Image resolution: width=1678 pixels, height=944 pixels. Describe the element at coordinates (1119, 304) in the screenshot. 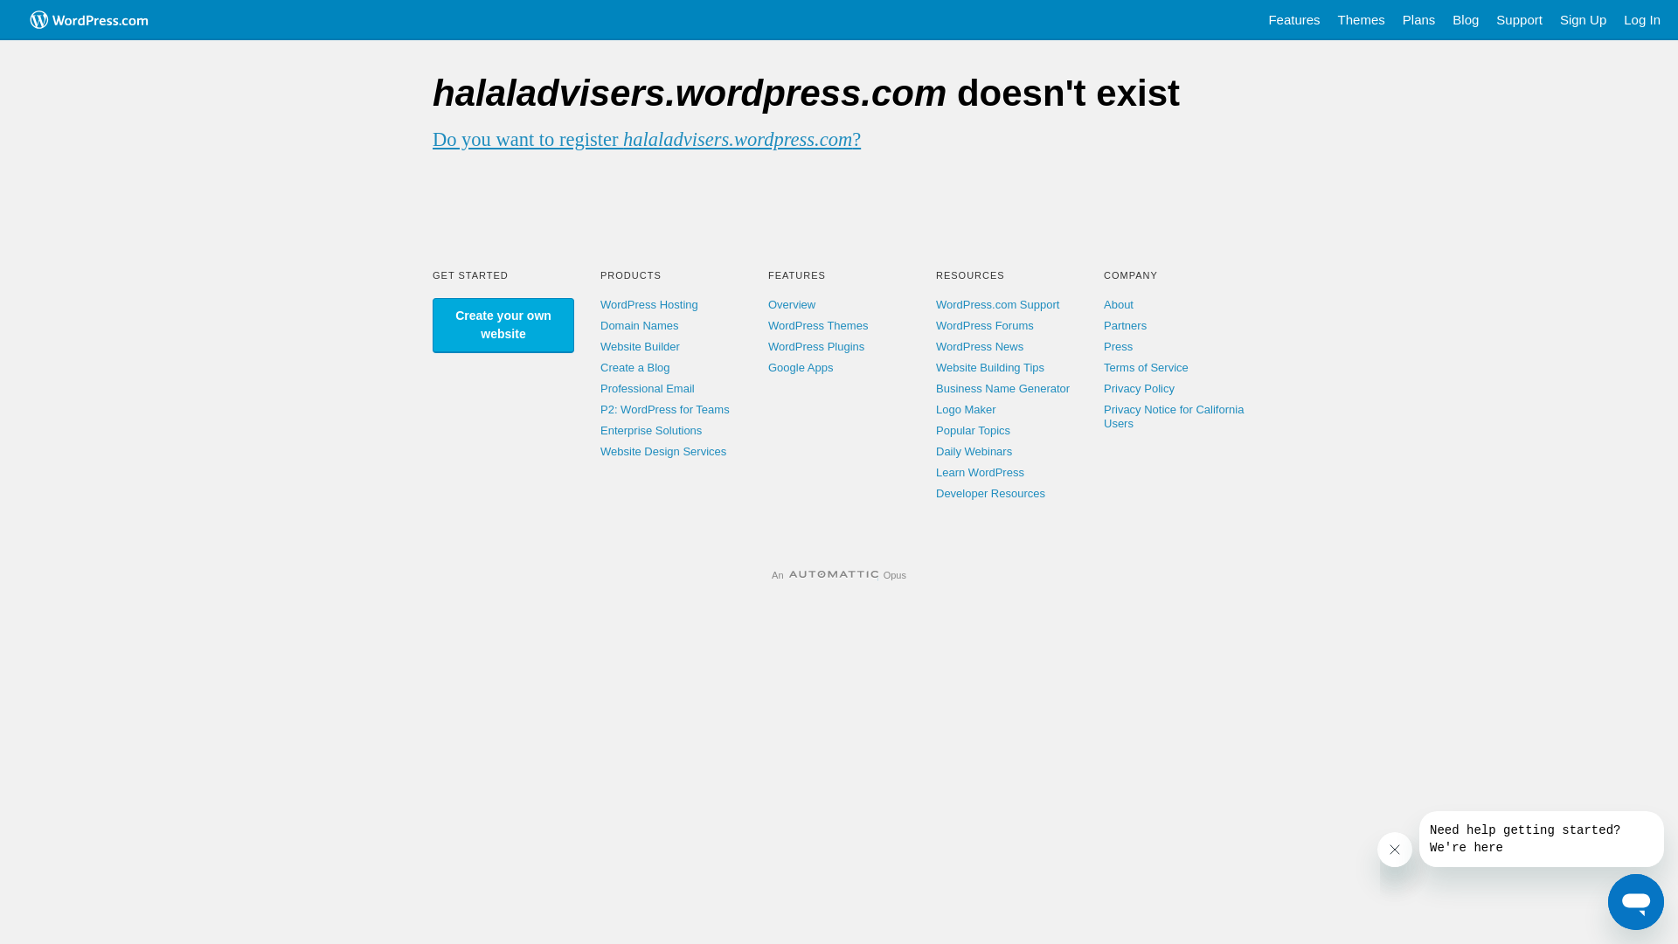

I see `About` at that location.